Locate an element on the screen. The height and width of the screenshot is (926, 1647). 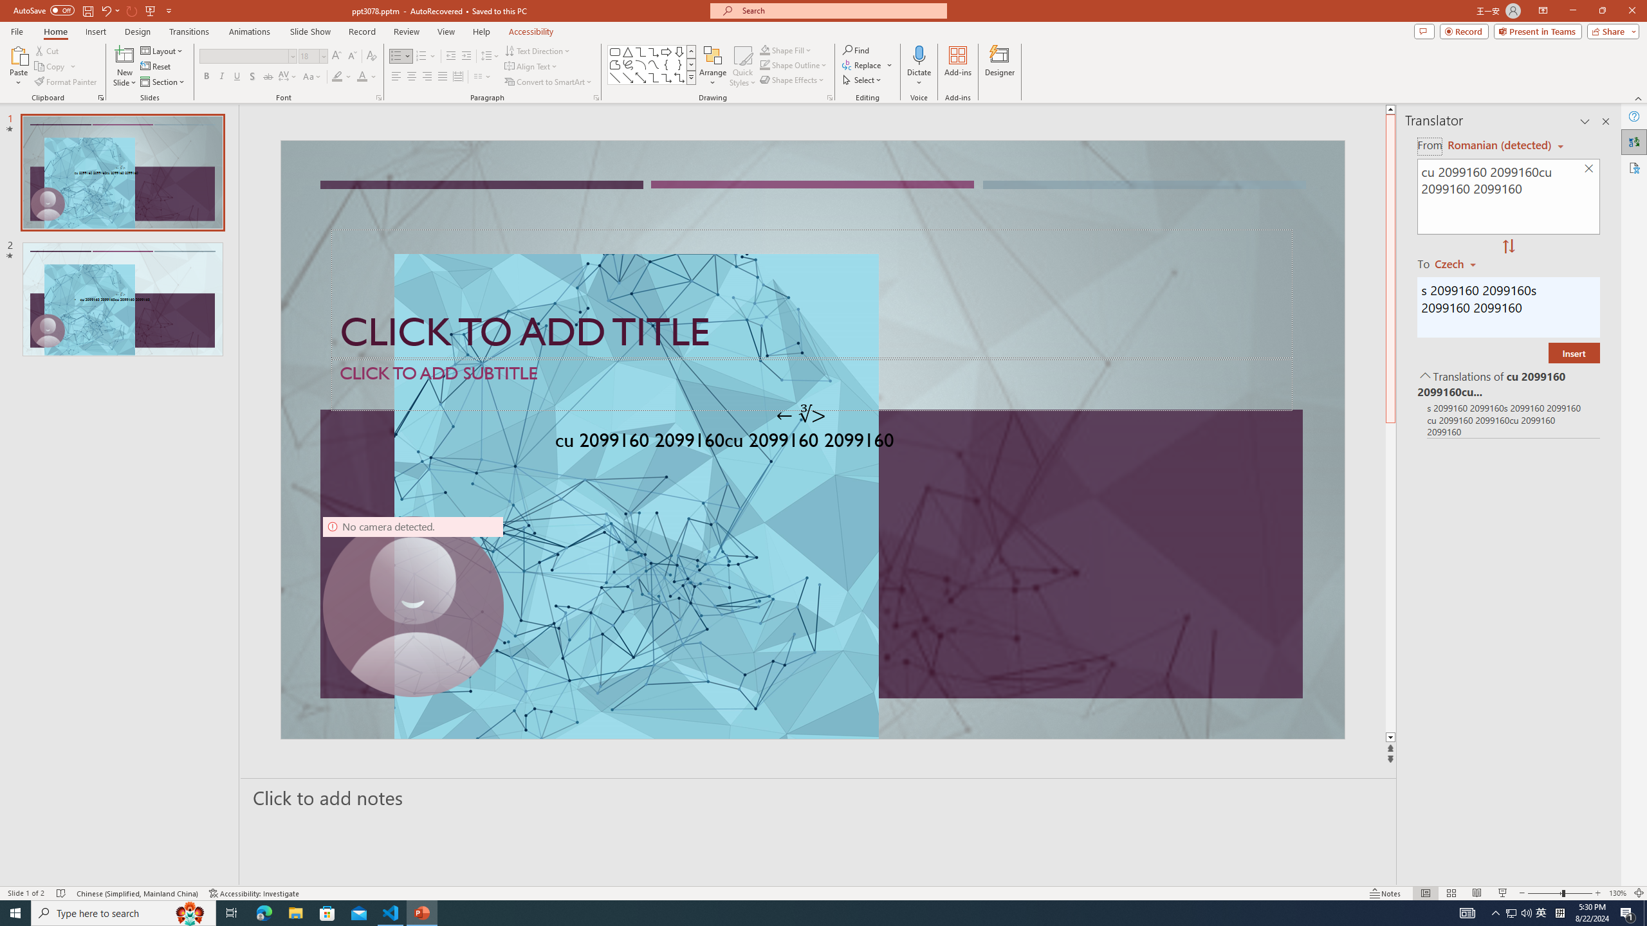
Increase Font Size is located at coordinates (337, 57).